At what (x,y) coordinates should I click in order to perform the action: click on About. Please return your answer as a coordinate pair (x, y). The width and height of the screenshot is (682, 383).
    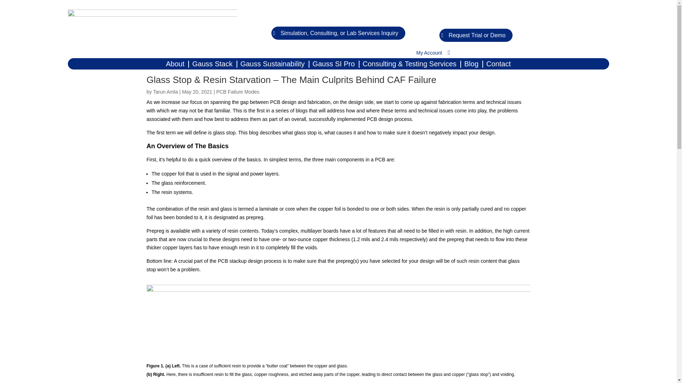
    Looking at the image, I should click on (175, 65).